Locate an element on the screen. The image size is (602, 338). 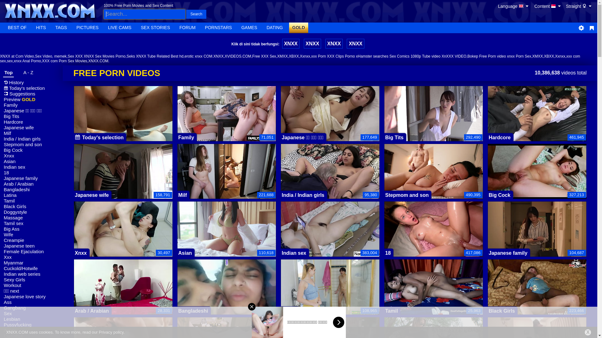
Xxx is located at coordinates (31, 257).